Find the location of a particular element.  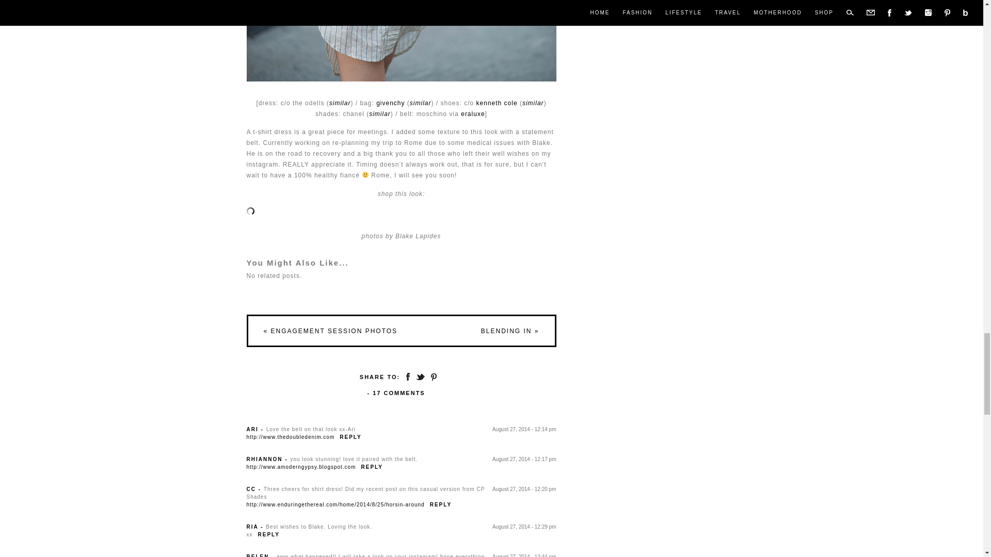

eatsleepwear, odells, givenchy, chanel, kenneth-cole, 5 is located at coordinates (402, 40).